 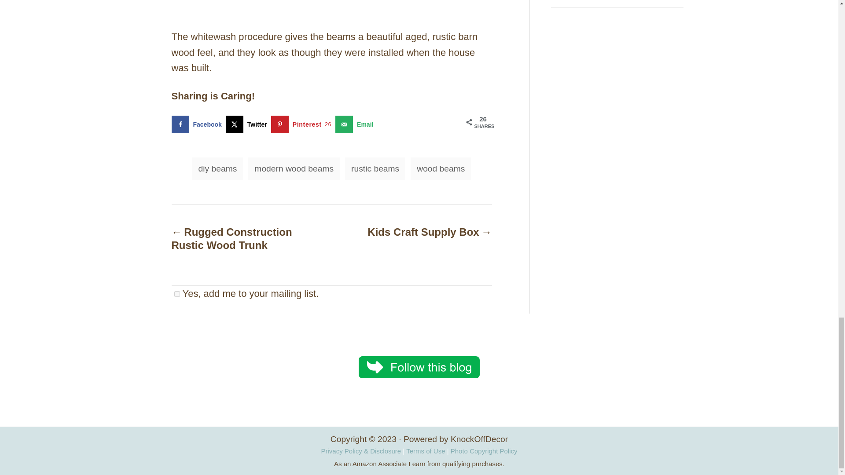 I want to click on Send over email, so click(x=356, y=124).